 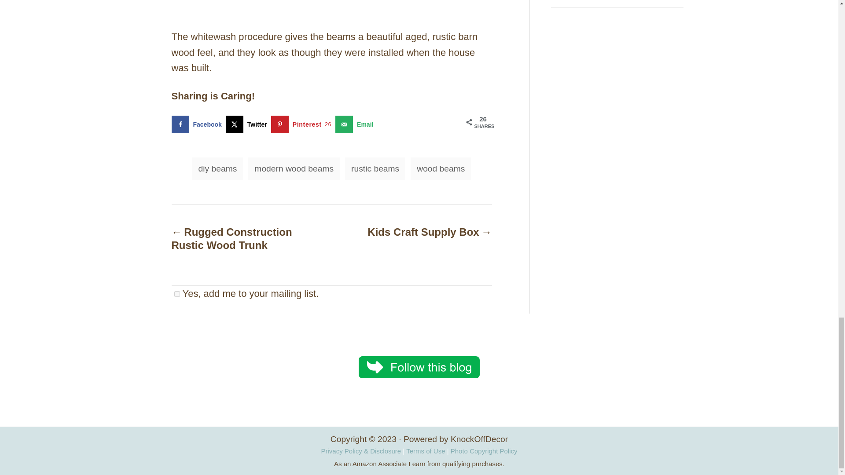 I want to click on Send over email, so click(x=356, y=124).